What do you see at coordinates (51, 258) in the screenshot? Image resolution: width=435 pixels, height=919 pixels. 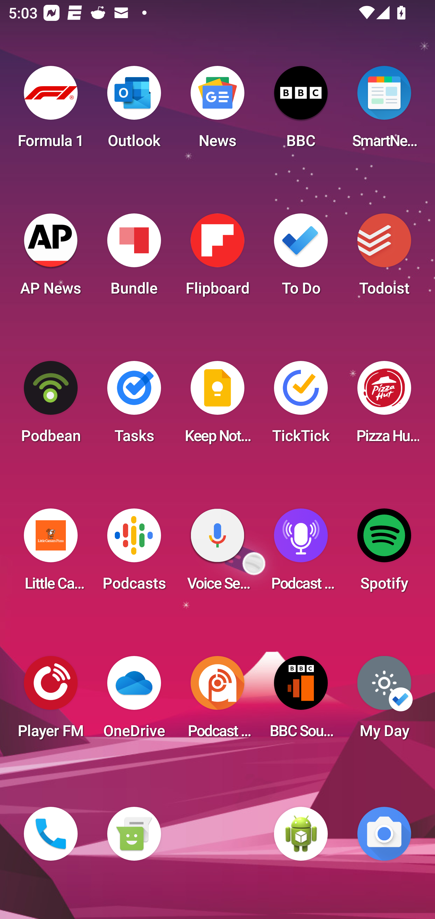 I see `AP News` at bounding box center [51, 258].